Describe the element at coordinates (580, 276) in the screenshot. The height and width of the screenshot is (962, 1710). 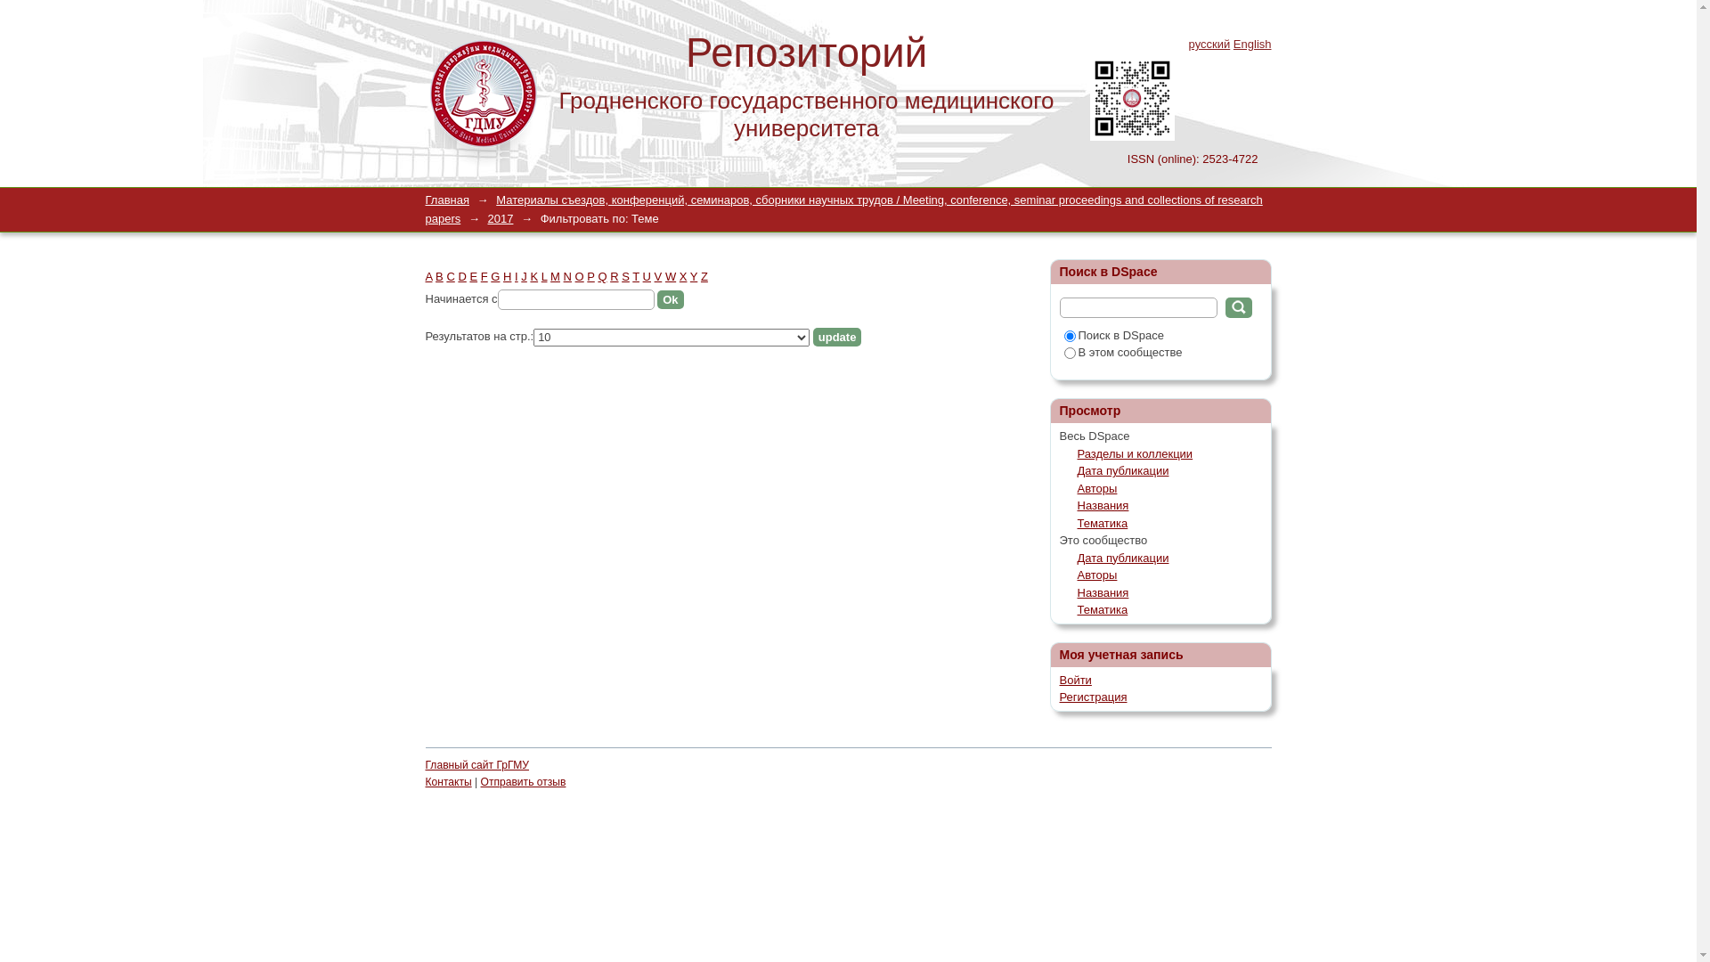
I see `O` at that location.